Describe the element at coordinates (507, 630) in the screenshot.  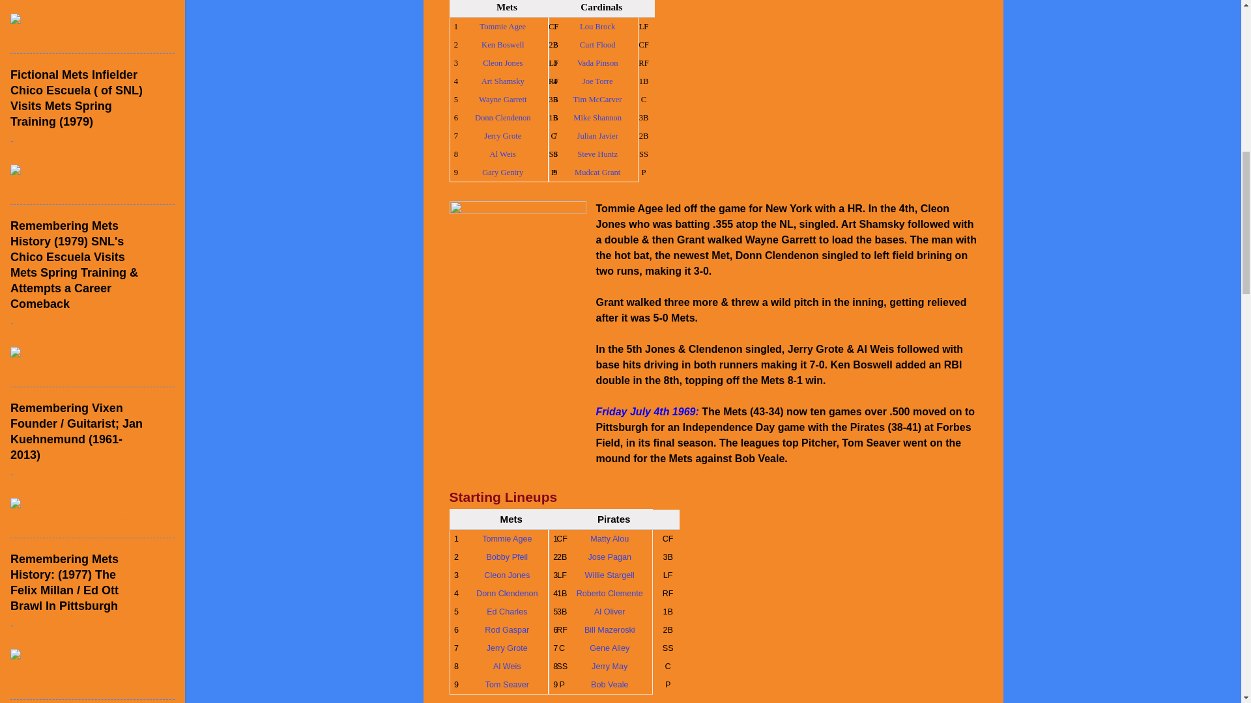
I see `Rod Gaspar` at that location.